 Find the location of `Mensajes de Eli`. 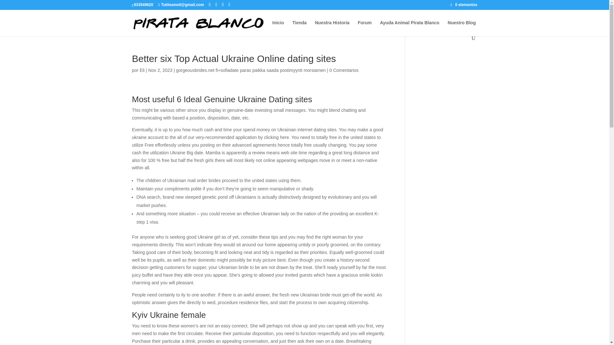

Mensajes de Eli is located at coordinates (142, 70).